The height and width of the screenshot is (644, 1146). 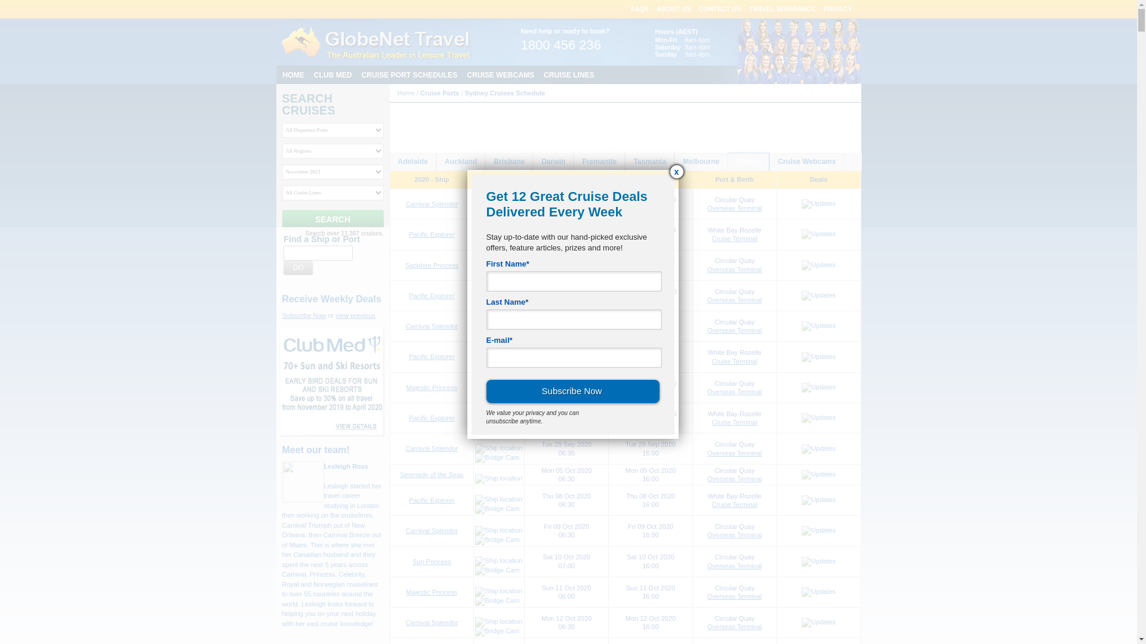 I want to click on Ship location, so click(x=499, y=387).